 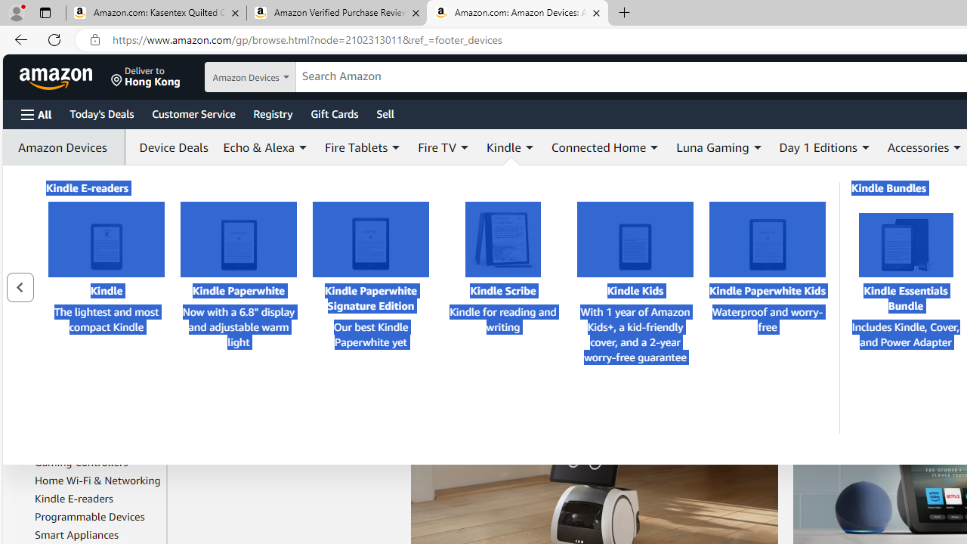 What do you see at coordinates (77, 535) in the screenshot?
I see `Smart Appliances` at bounding box center [77, 535].